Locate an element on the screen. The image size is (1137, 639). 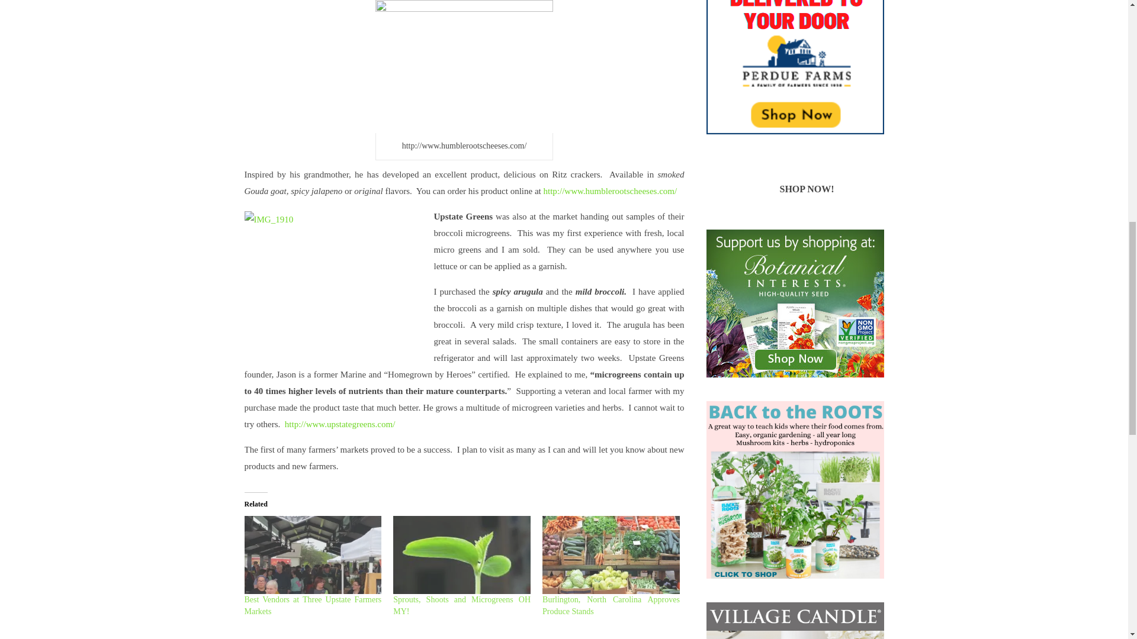
Burlington, North Carolina Approves Produce Stands is located at coordinates (611, 605).